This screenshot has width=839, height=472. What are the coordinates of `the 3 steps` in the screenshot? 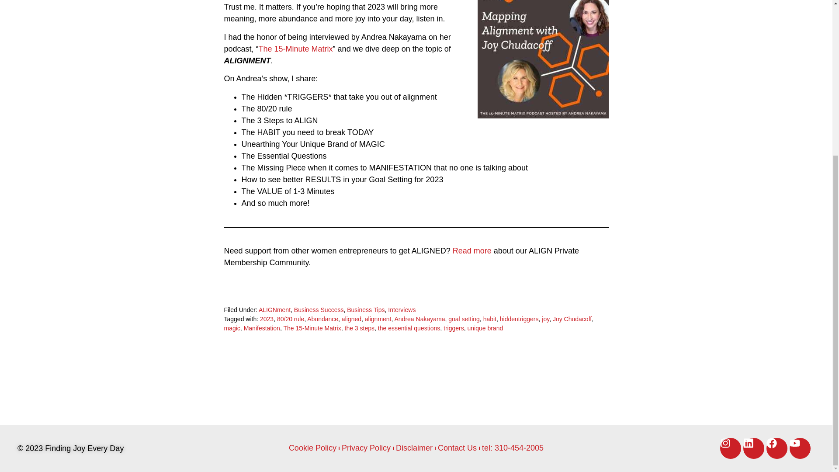 It's located at (360, 328).